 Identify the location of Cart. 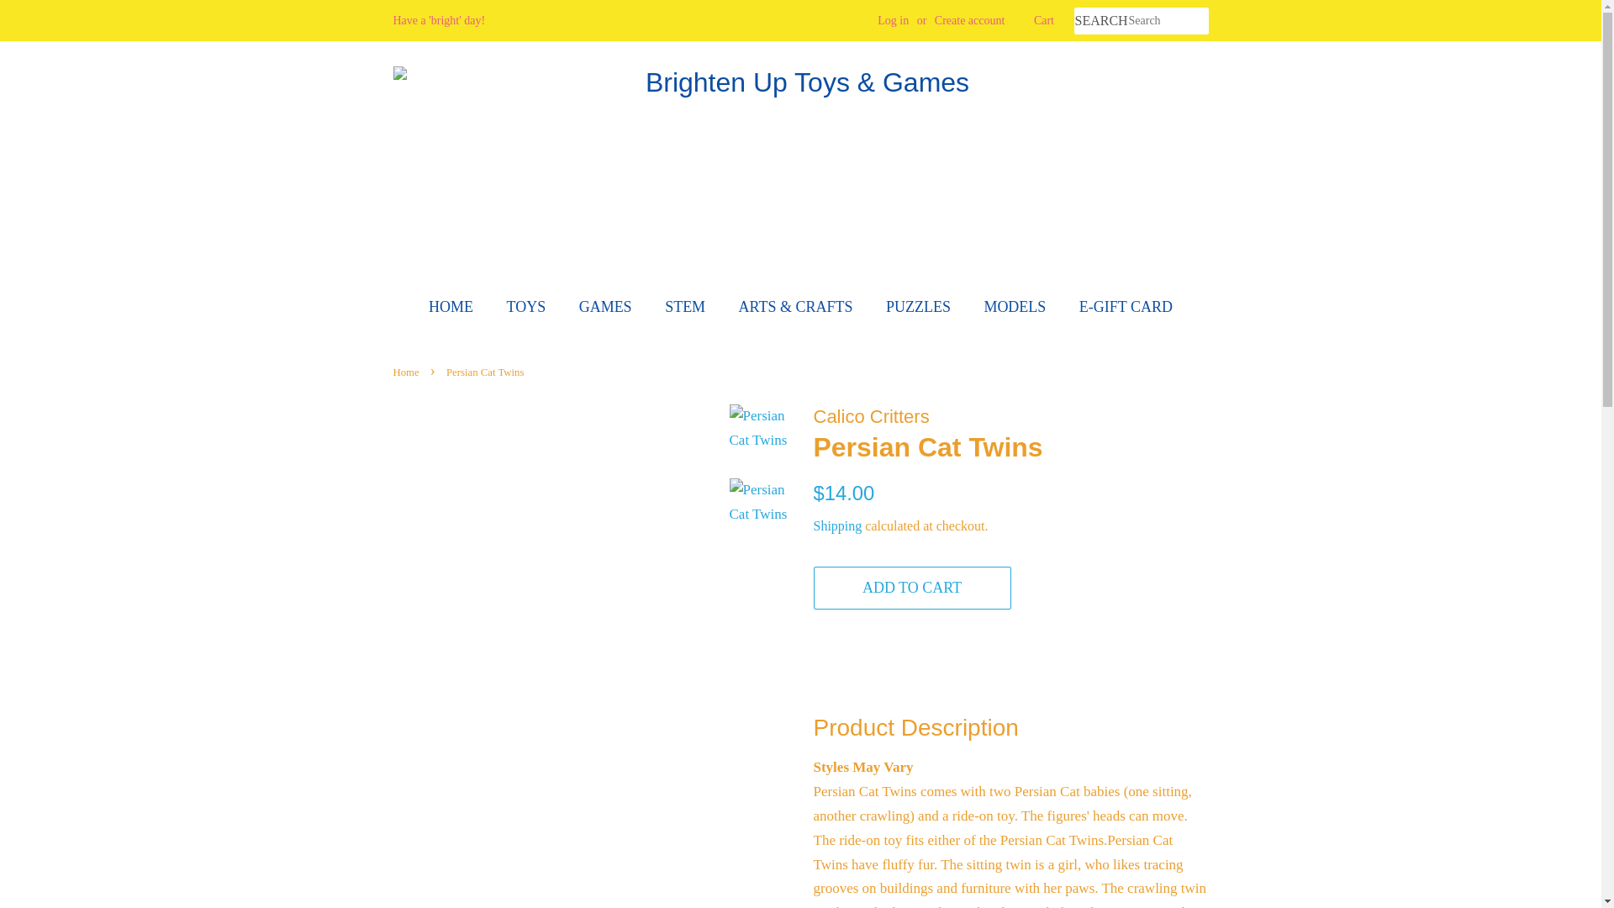
(1044, 20).